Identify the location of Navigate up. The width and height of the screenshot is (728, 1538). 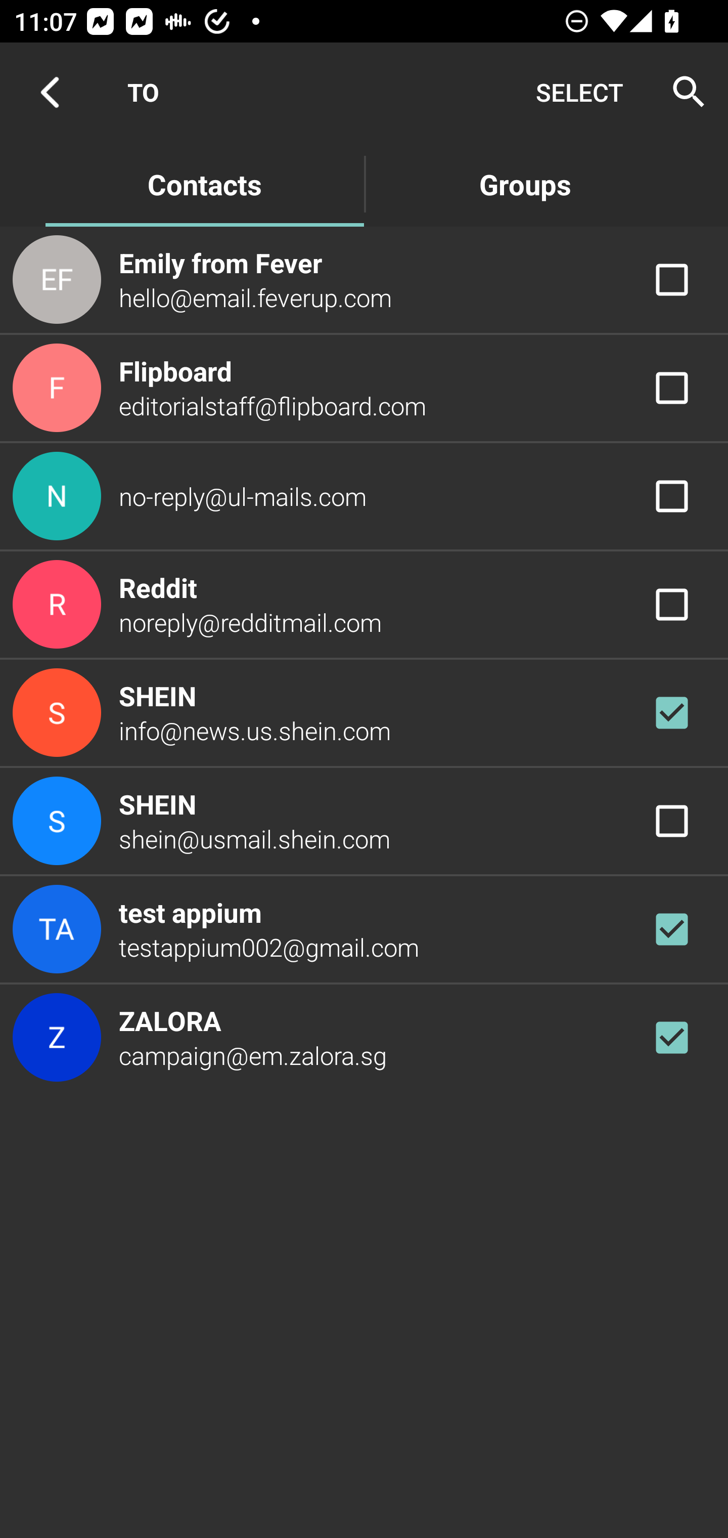
(50, 92).